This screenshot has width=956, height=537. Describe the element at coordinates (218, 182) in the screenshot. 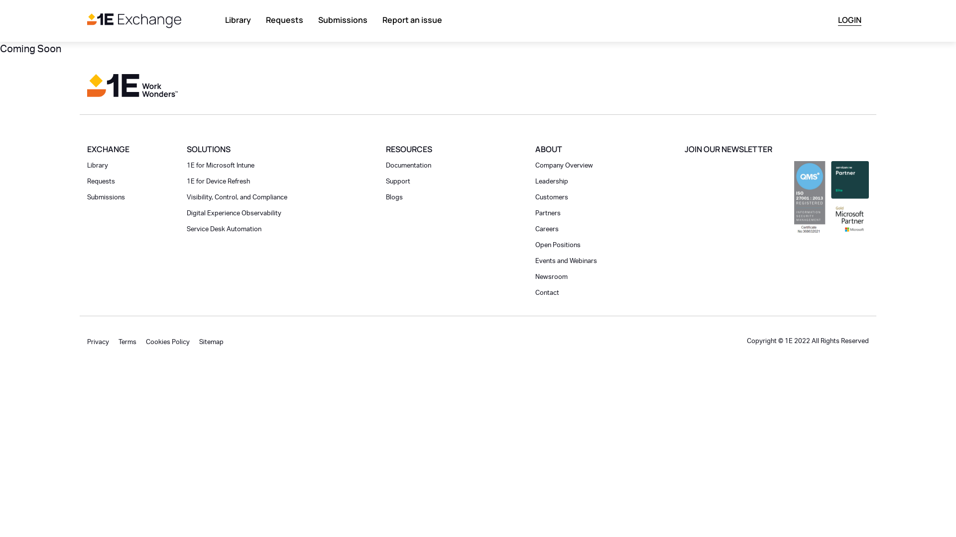

I see `1E for Device Refresh` at that location.